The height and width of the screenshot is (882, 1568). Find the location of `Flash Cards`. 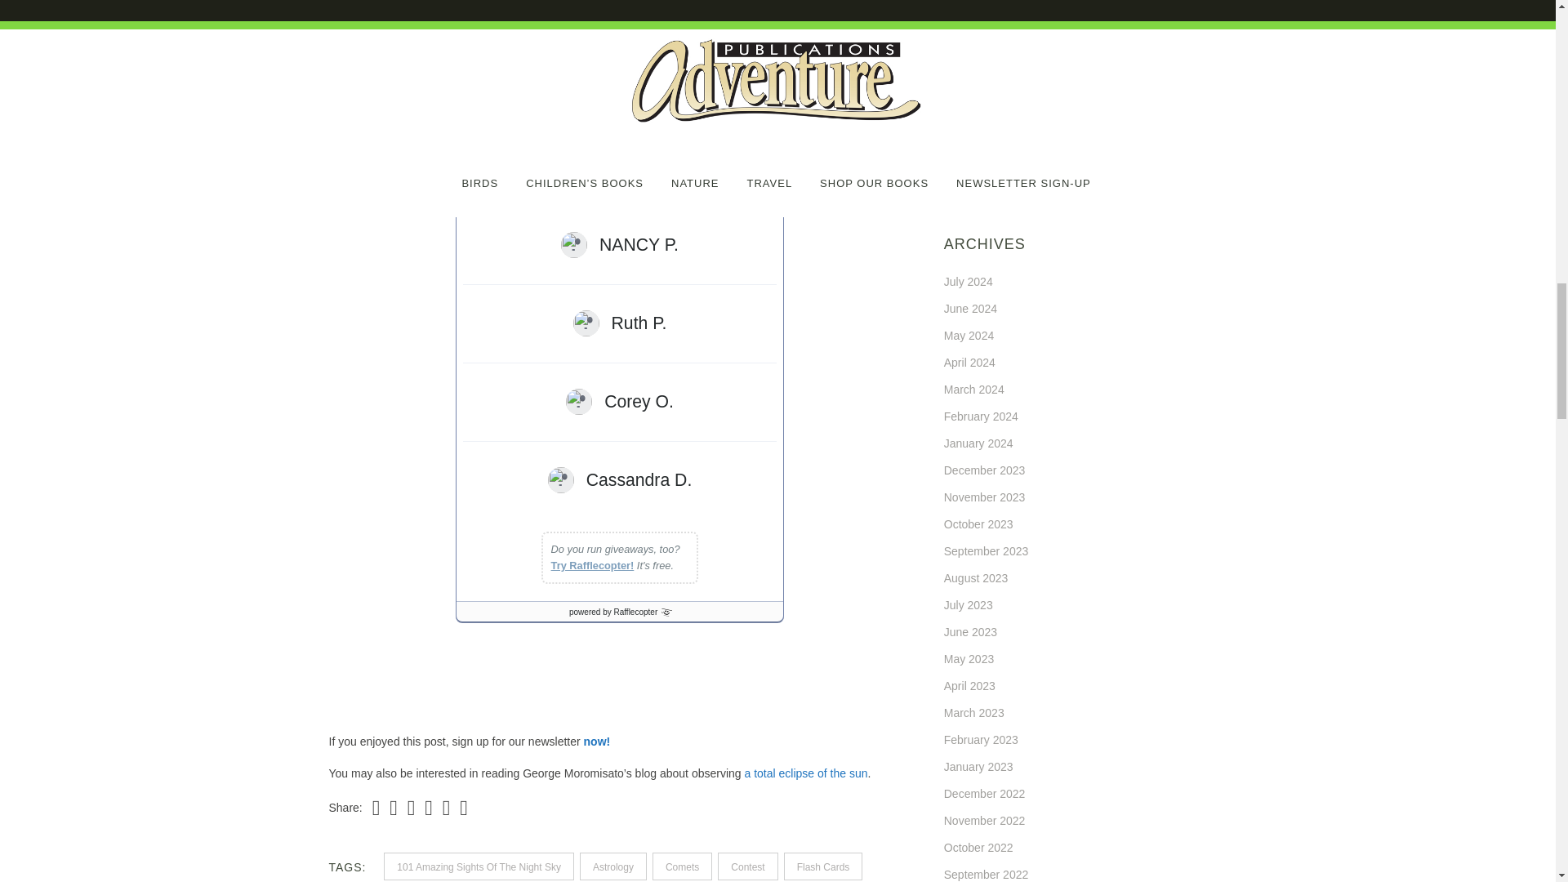

Flash Cards is located at coordinates (823, 866).